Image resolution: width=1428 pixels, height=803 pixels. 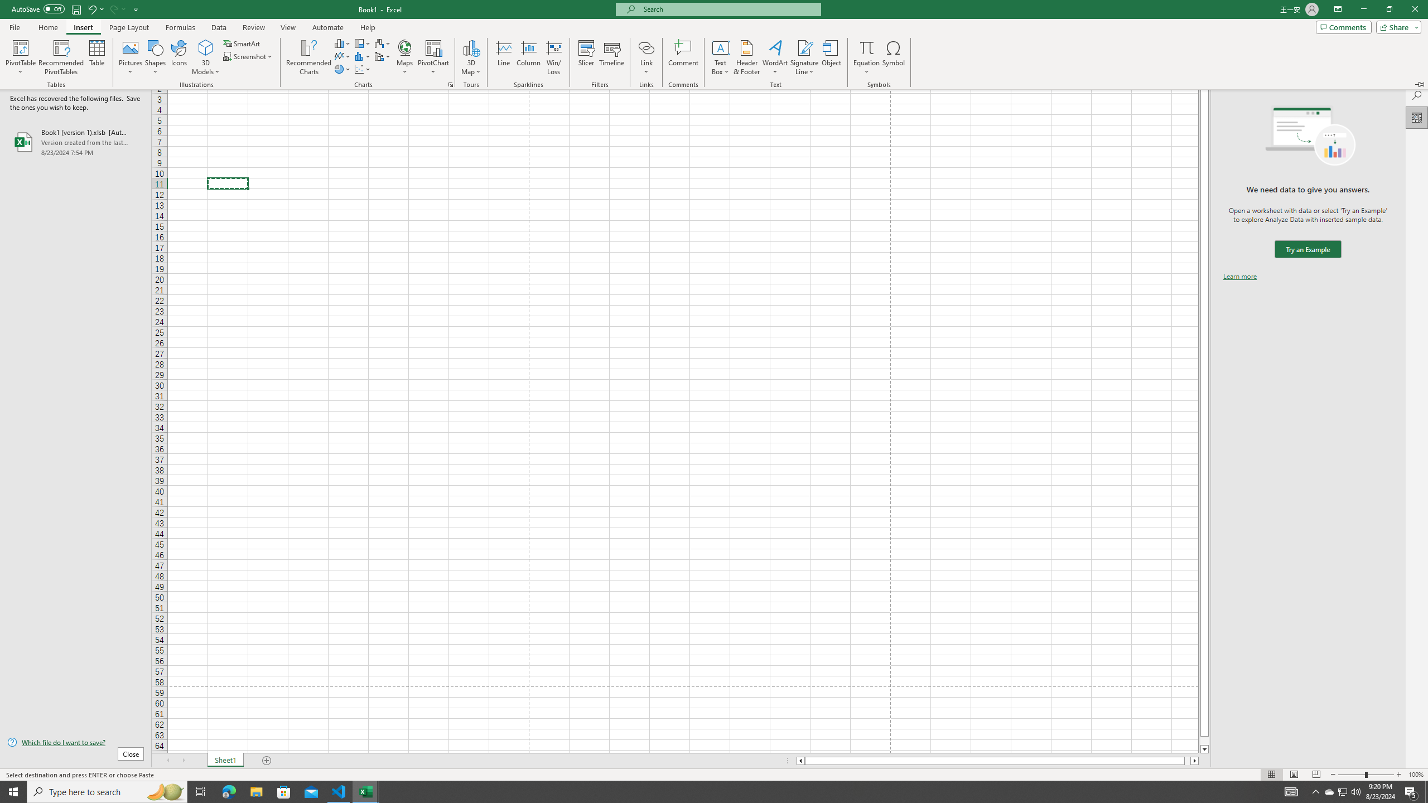 What do you see at coordinates (15, 27) in the screenshot?
I see `File Tab` at bounding box center [15, 27].